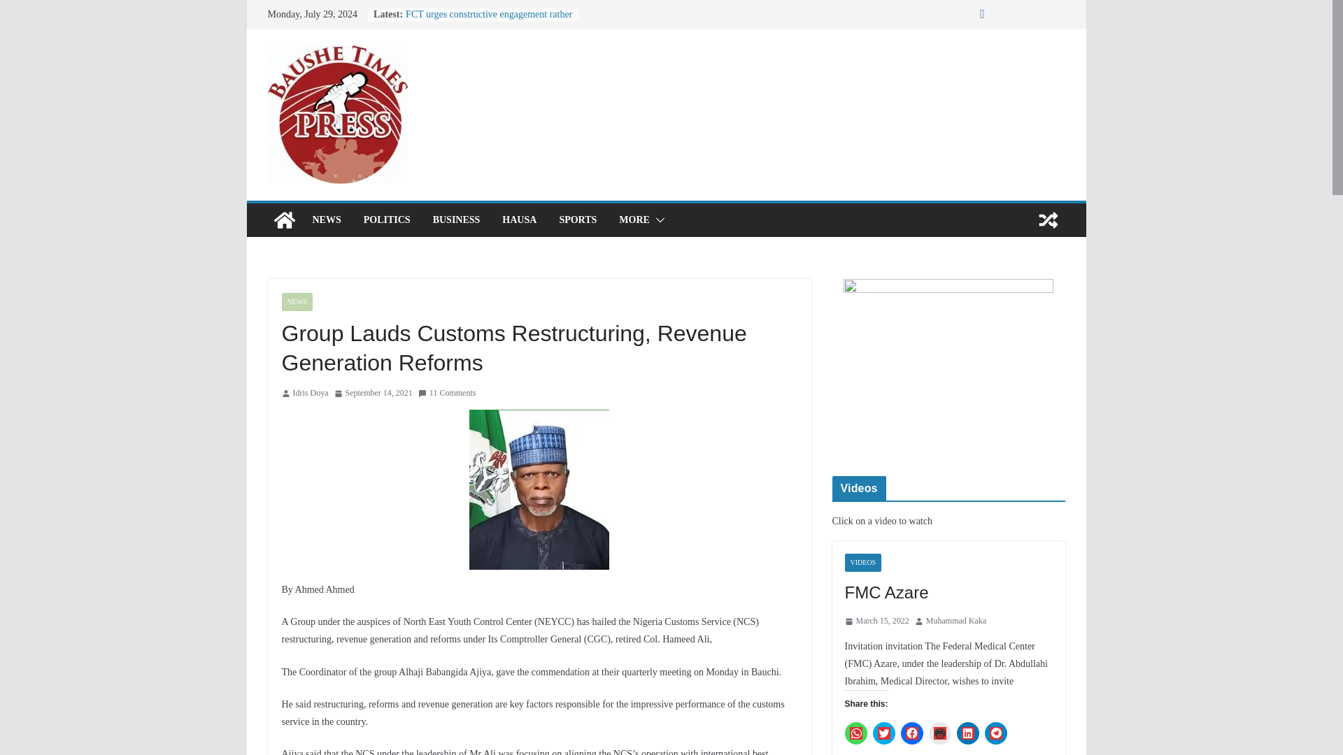 Image resolution: width=1343 pixels, height=755 pixels. I want to click on NEWS, so click(296, 302).